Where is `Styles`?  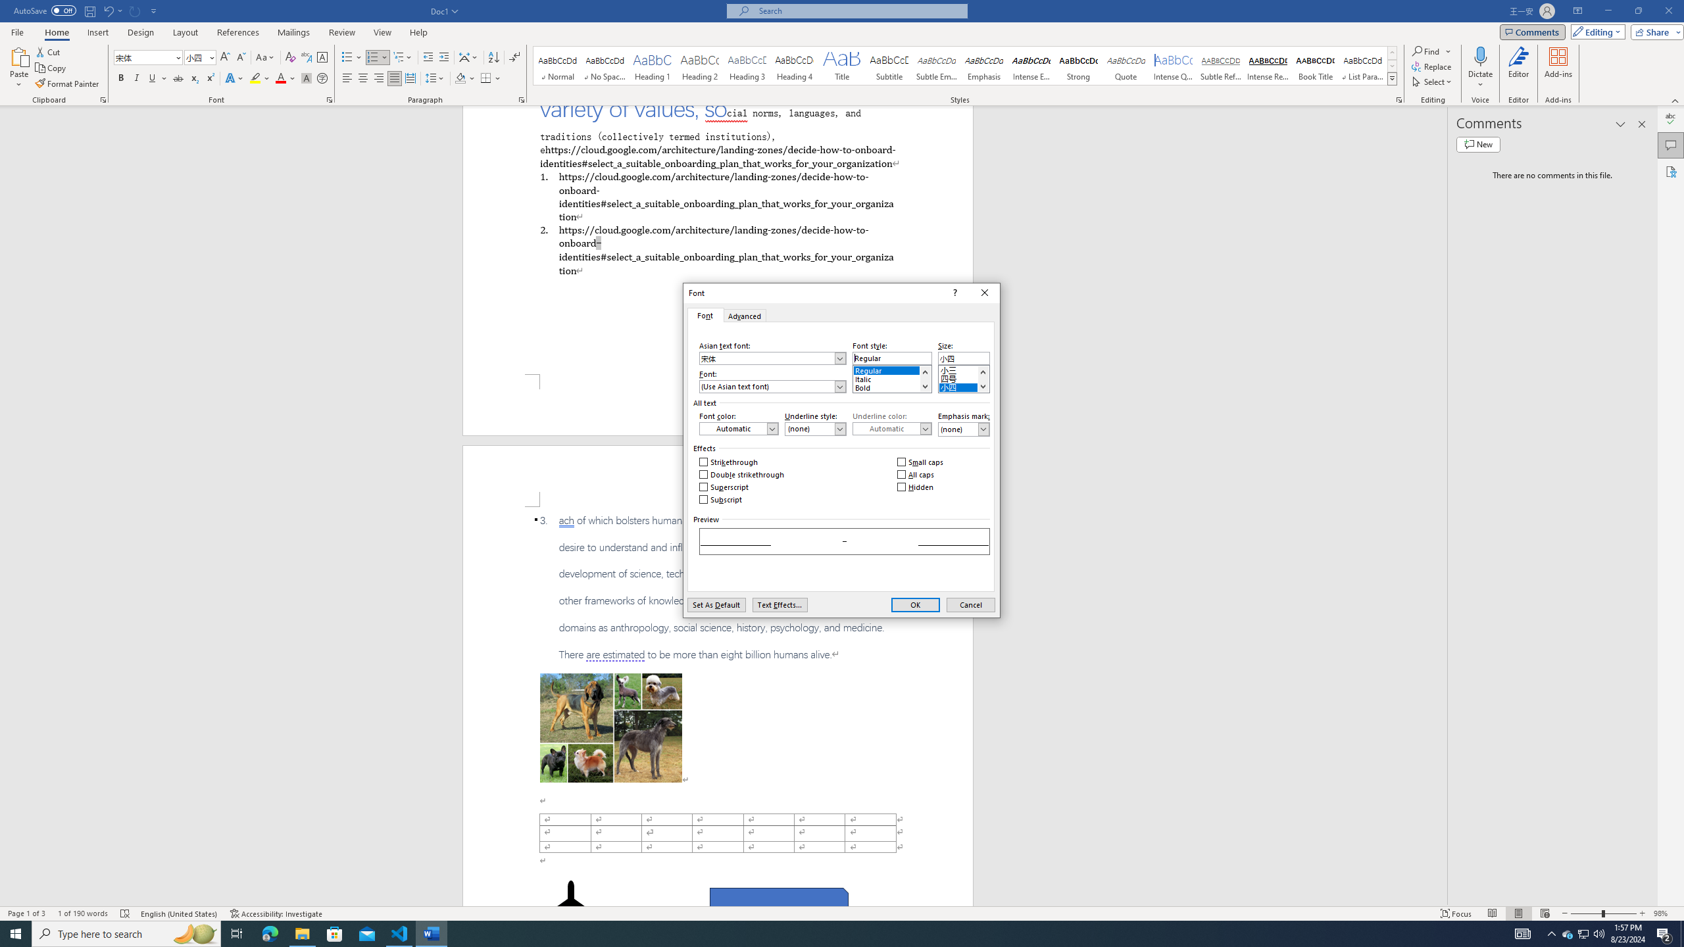 Styles is located at coordinates (1431, 51).